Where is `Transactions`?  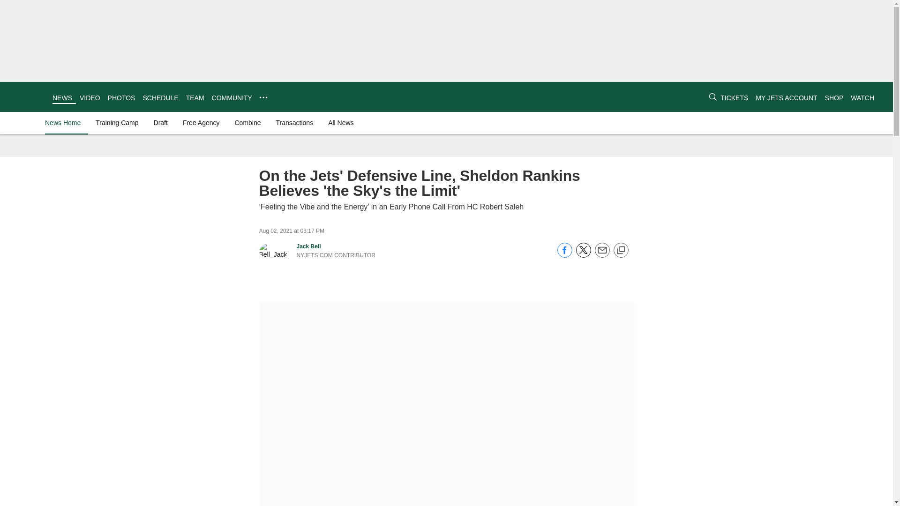
Transactions is located at coordinates (295, 123).